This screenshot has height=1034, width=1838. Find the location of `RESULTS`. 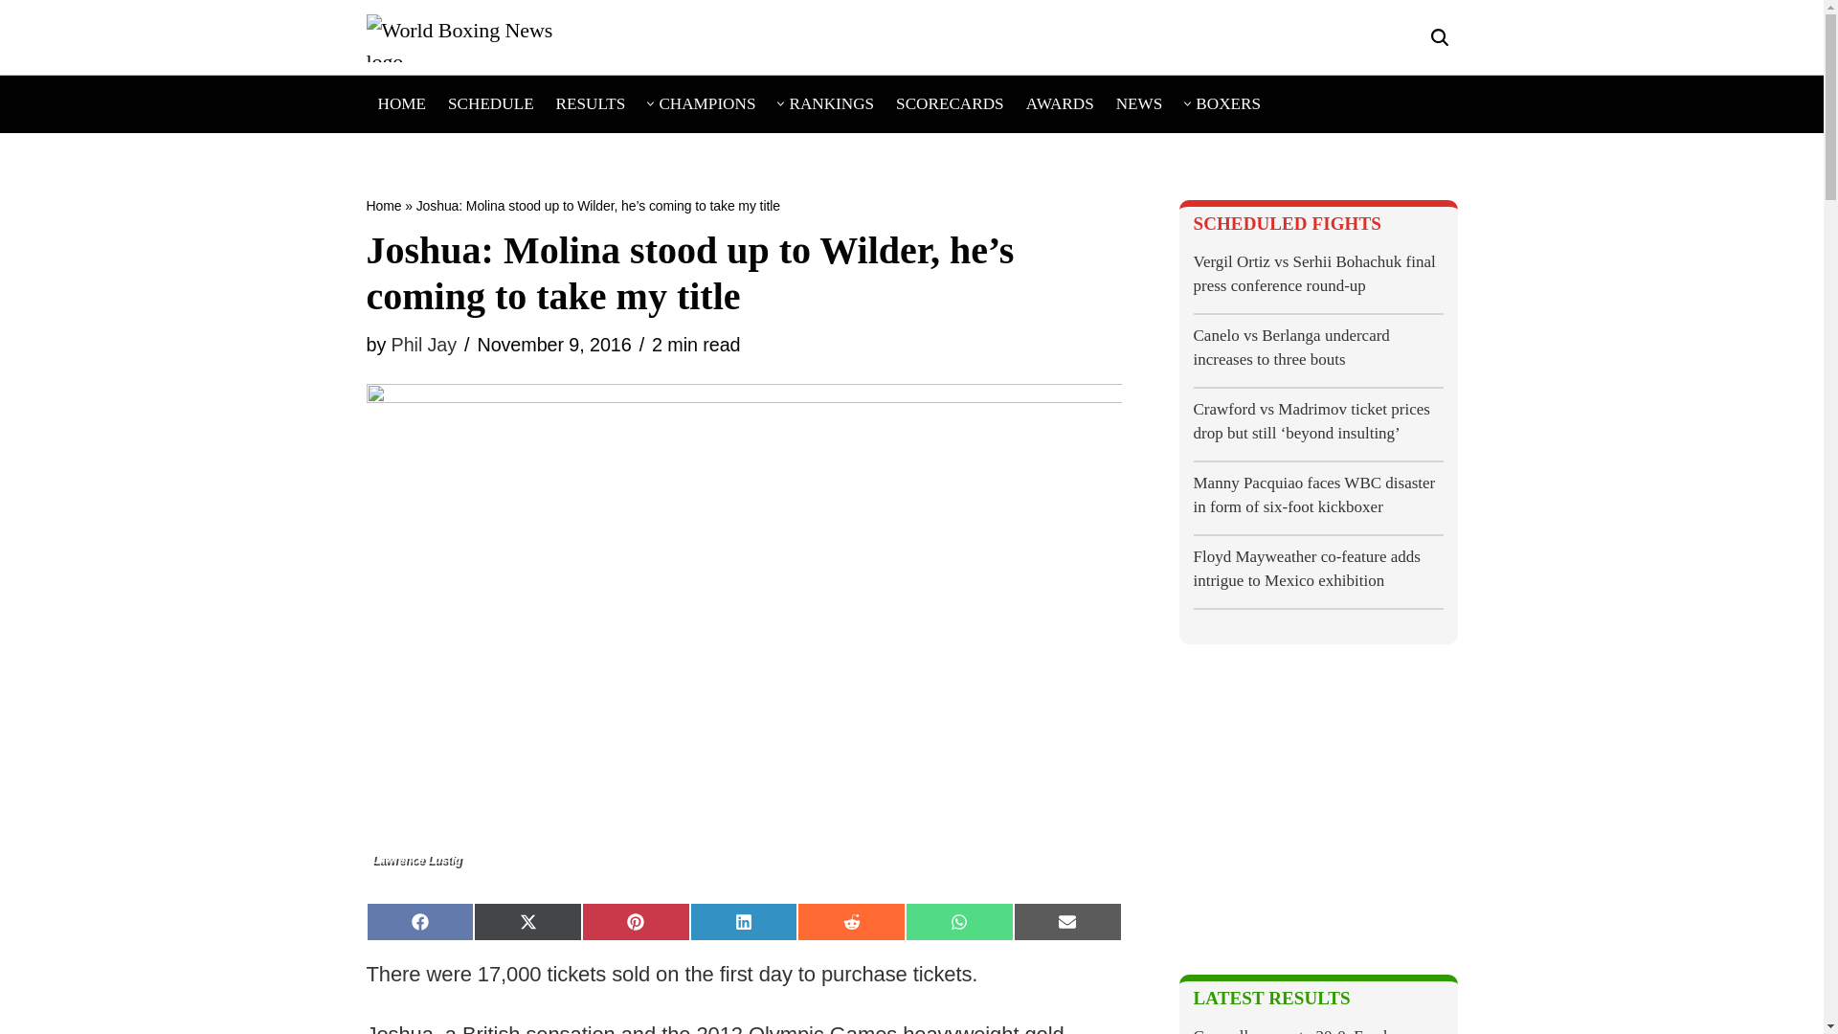

RESULTS is located at coordinates (592, 103).